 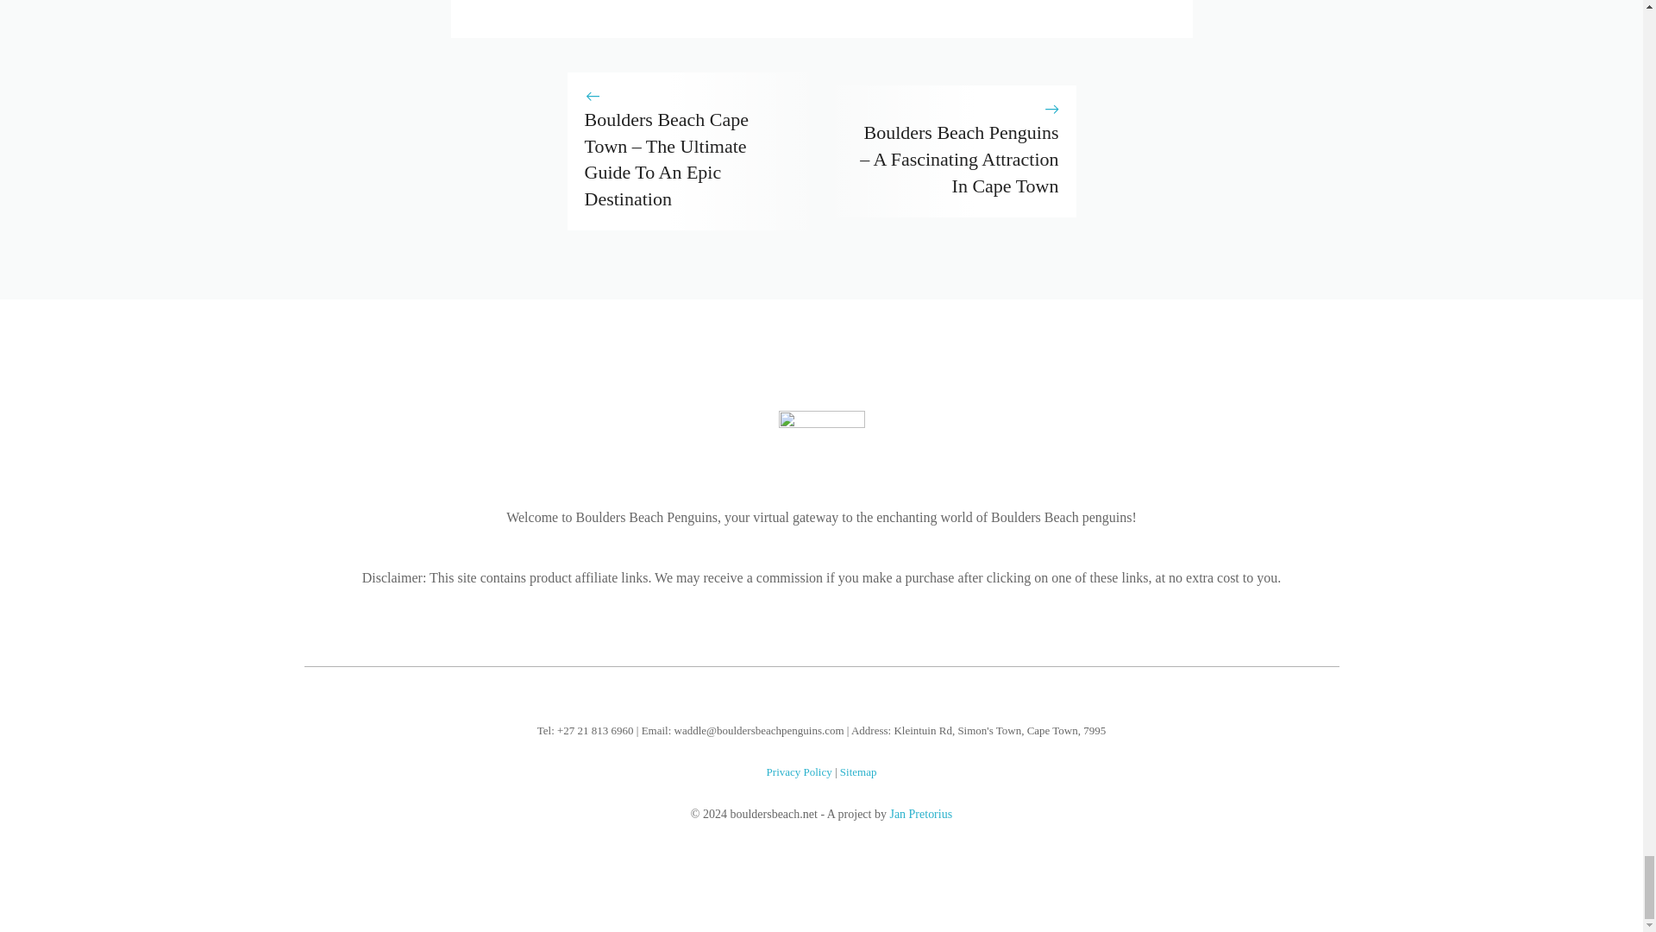 What do you see at coordinates (821, 445) in the screenshot?
I see `boulders-beach-penguins-ico` at bounding box center [821, 445].